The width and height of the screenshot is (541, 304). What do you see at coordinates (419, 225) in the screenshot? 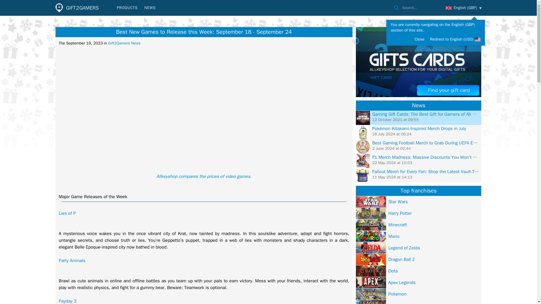
I see `Minecraft` at bounding box center [419, 225].